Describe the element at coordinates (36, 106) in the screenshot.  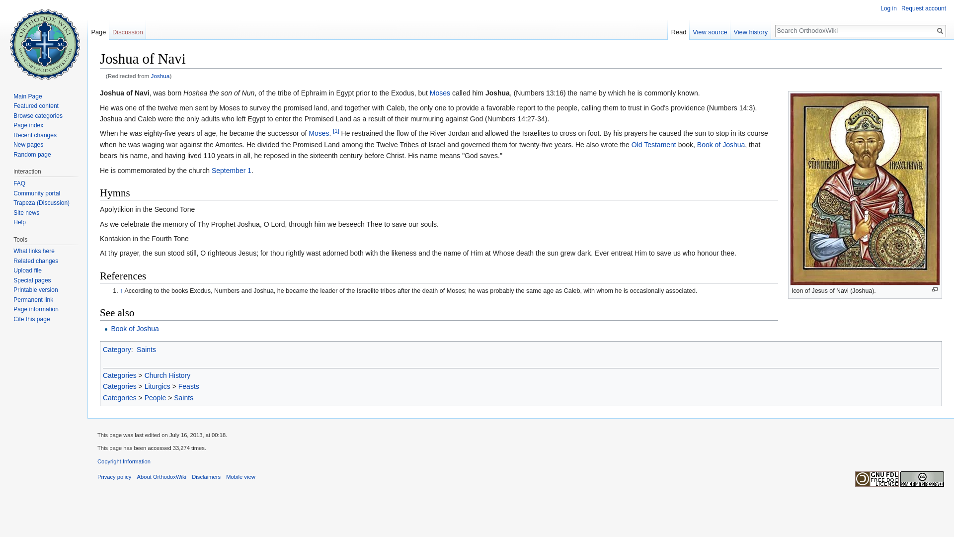
I see `Featured content` at that location.